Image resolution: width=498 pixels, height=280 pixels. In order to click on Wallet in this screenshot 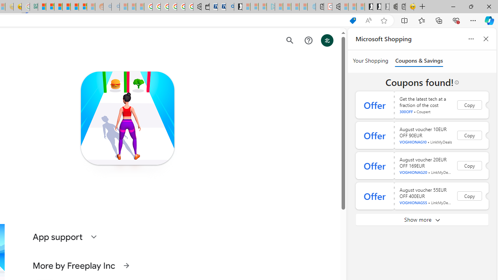, I will do `click(205, 7)`.